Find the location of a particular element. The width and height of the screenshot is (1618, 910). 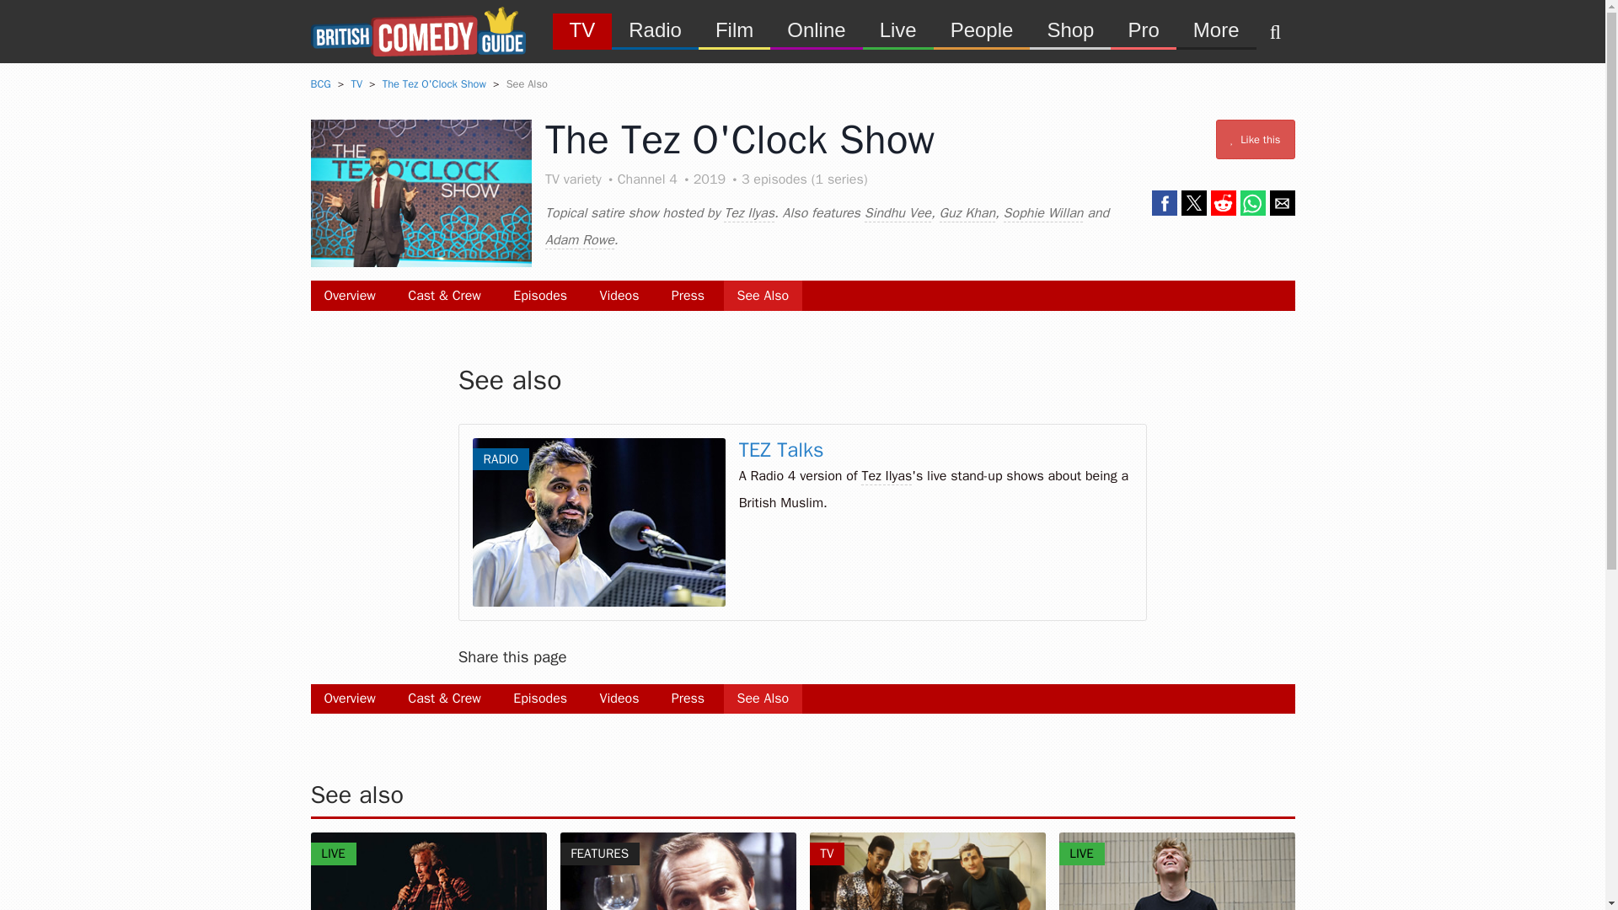

Online is located at coordinates (816, 29).